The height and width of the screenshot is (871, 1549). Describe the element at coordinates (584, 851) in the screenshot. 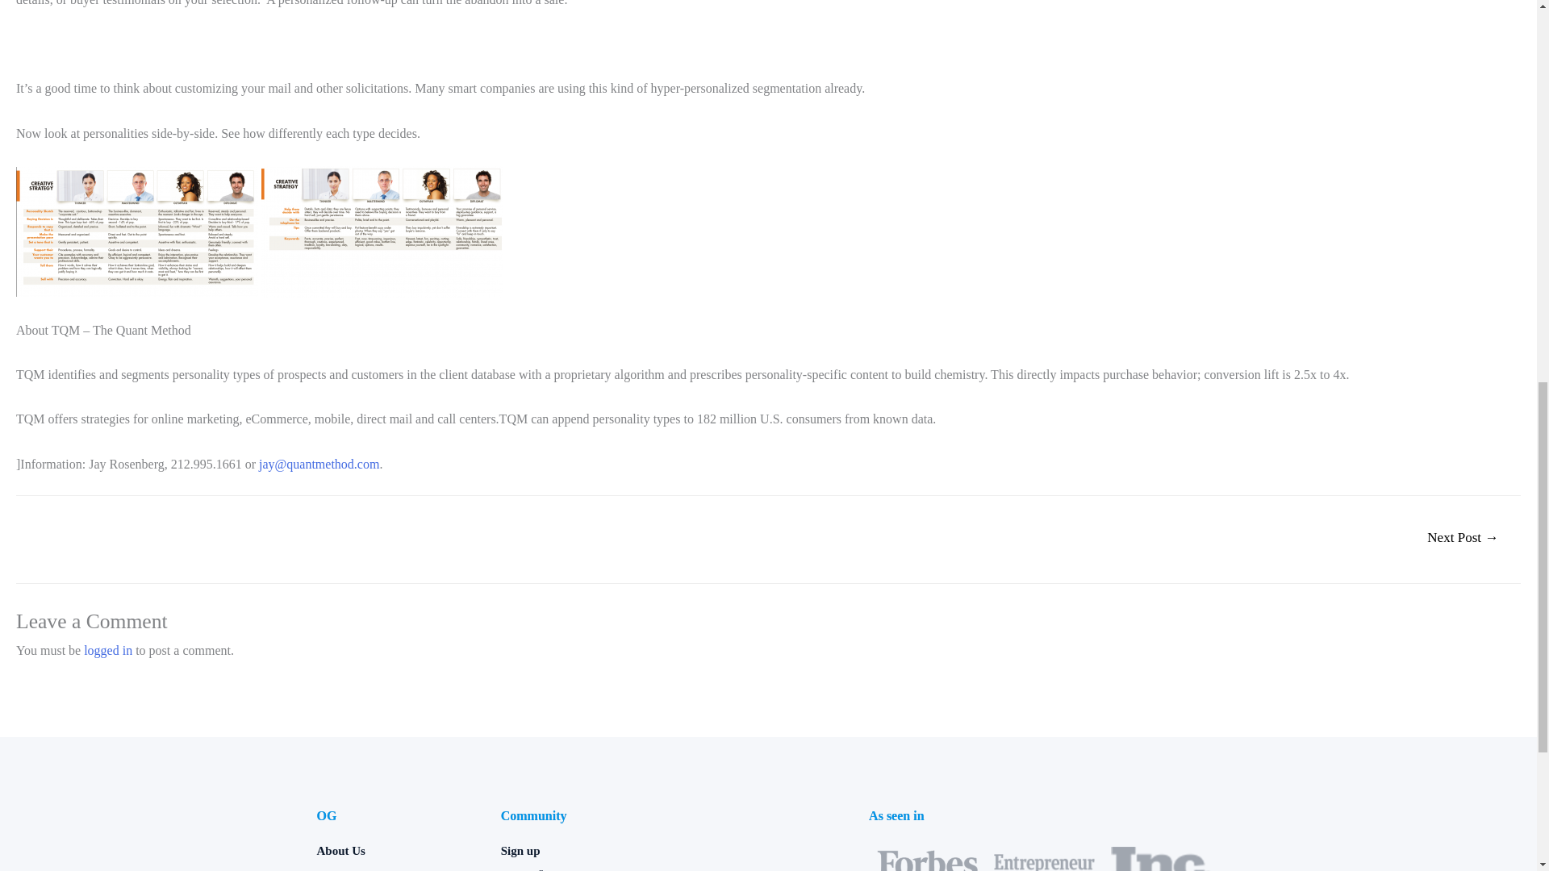

I see `Sign up` at that location.